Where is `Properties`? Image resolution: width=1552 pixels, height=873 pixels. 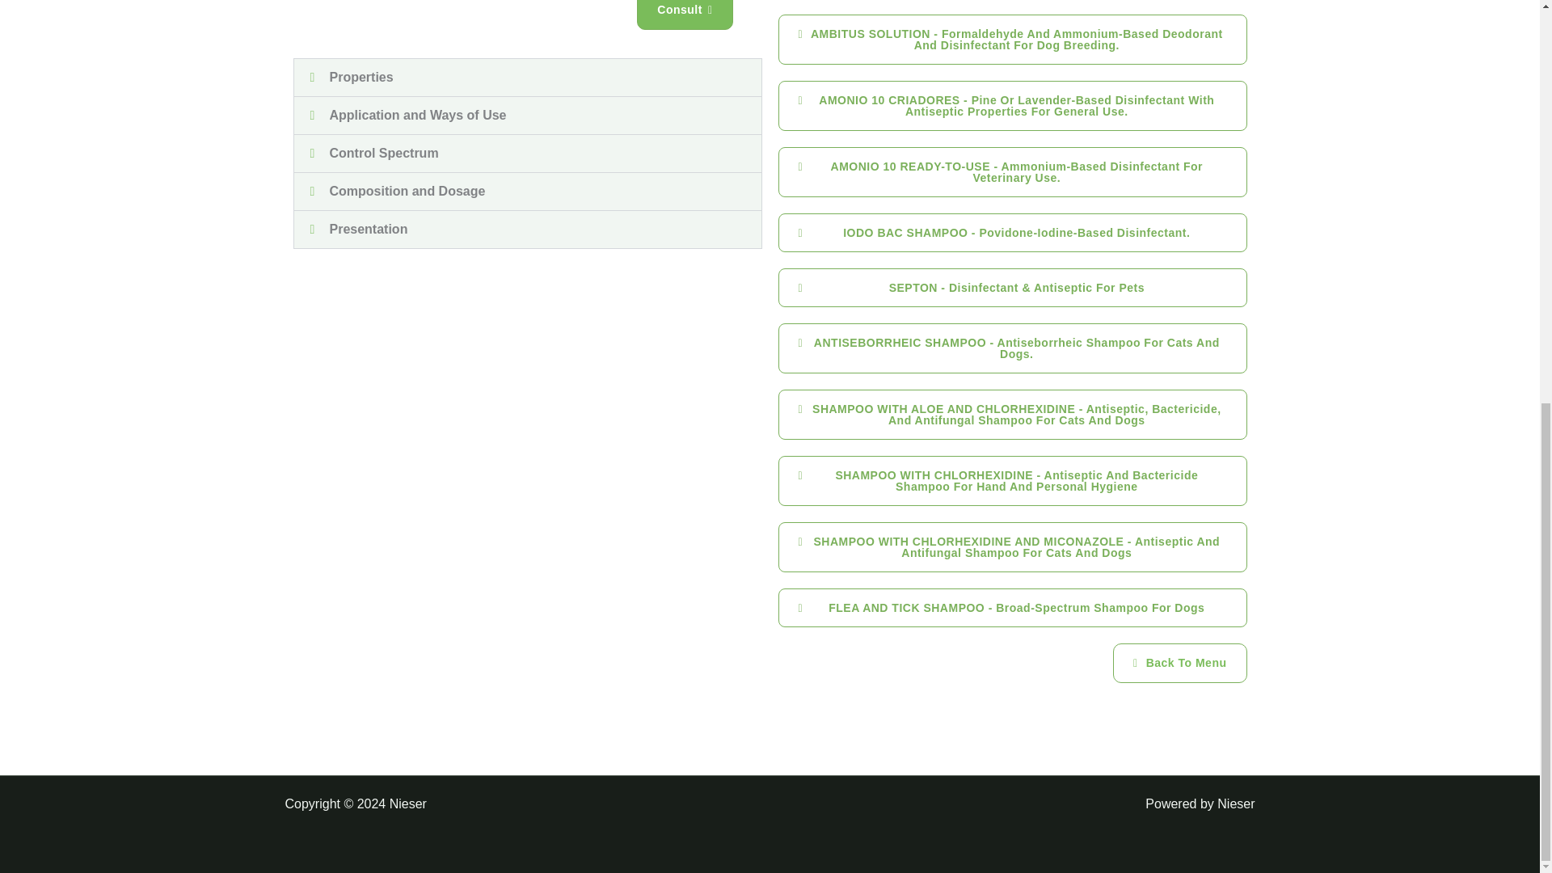
Properties is located at coordinates (361, 77).